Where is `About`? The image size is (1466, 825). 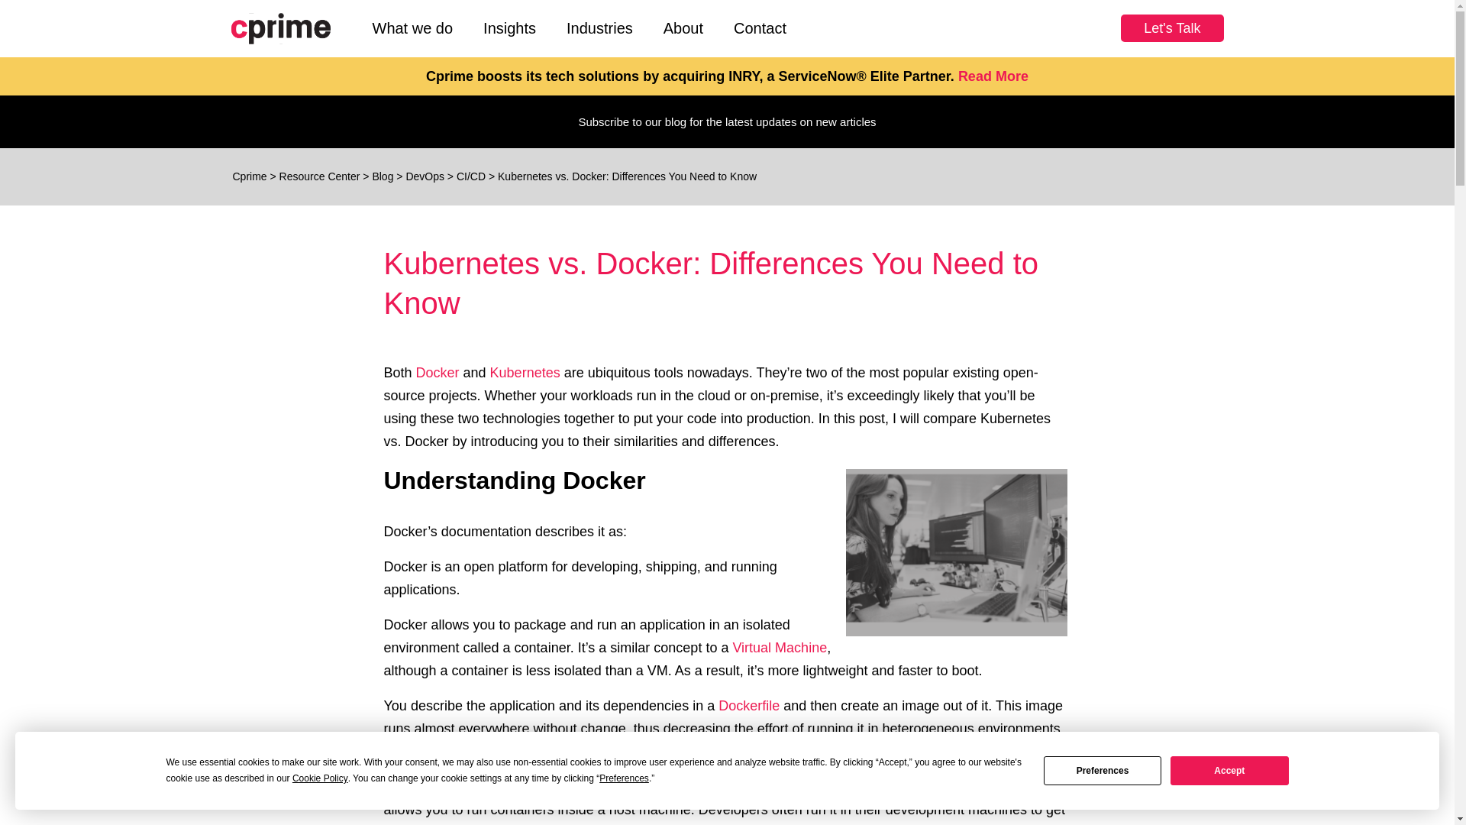 About is located at coordinates (683, 28).